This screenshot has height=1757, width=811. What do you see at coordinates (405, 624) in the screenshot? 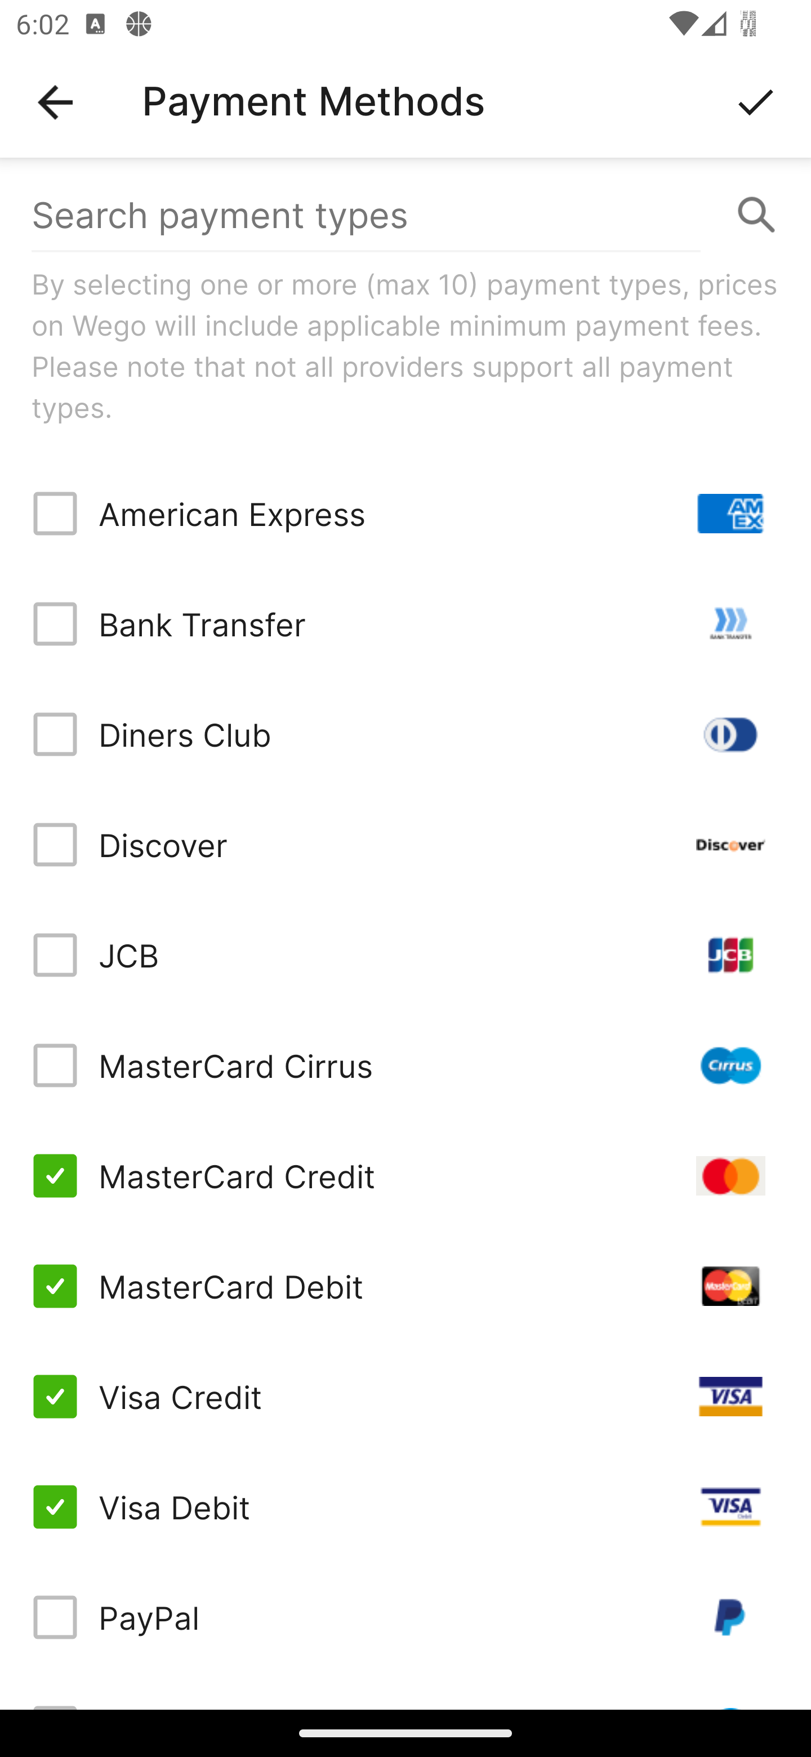
I see `Bank Transfer` at bounding box center [405, 624].